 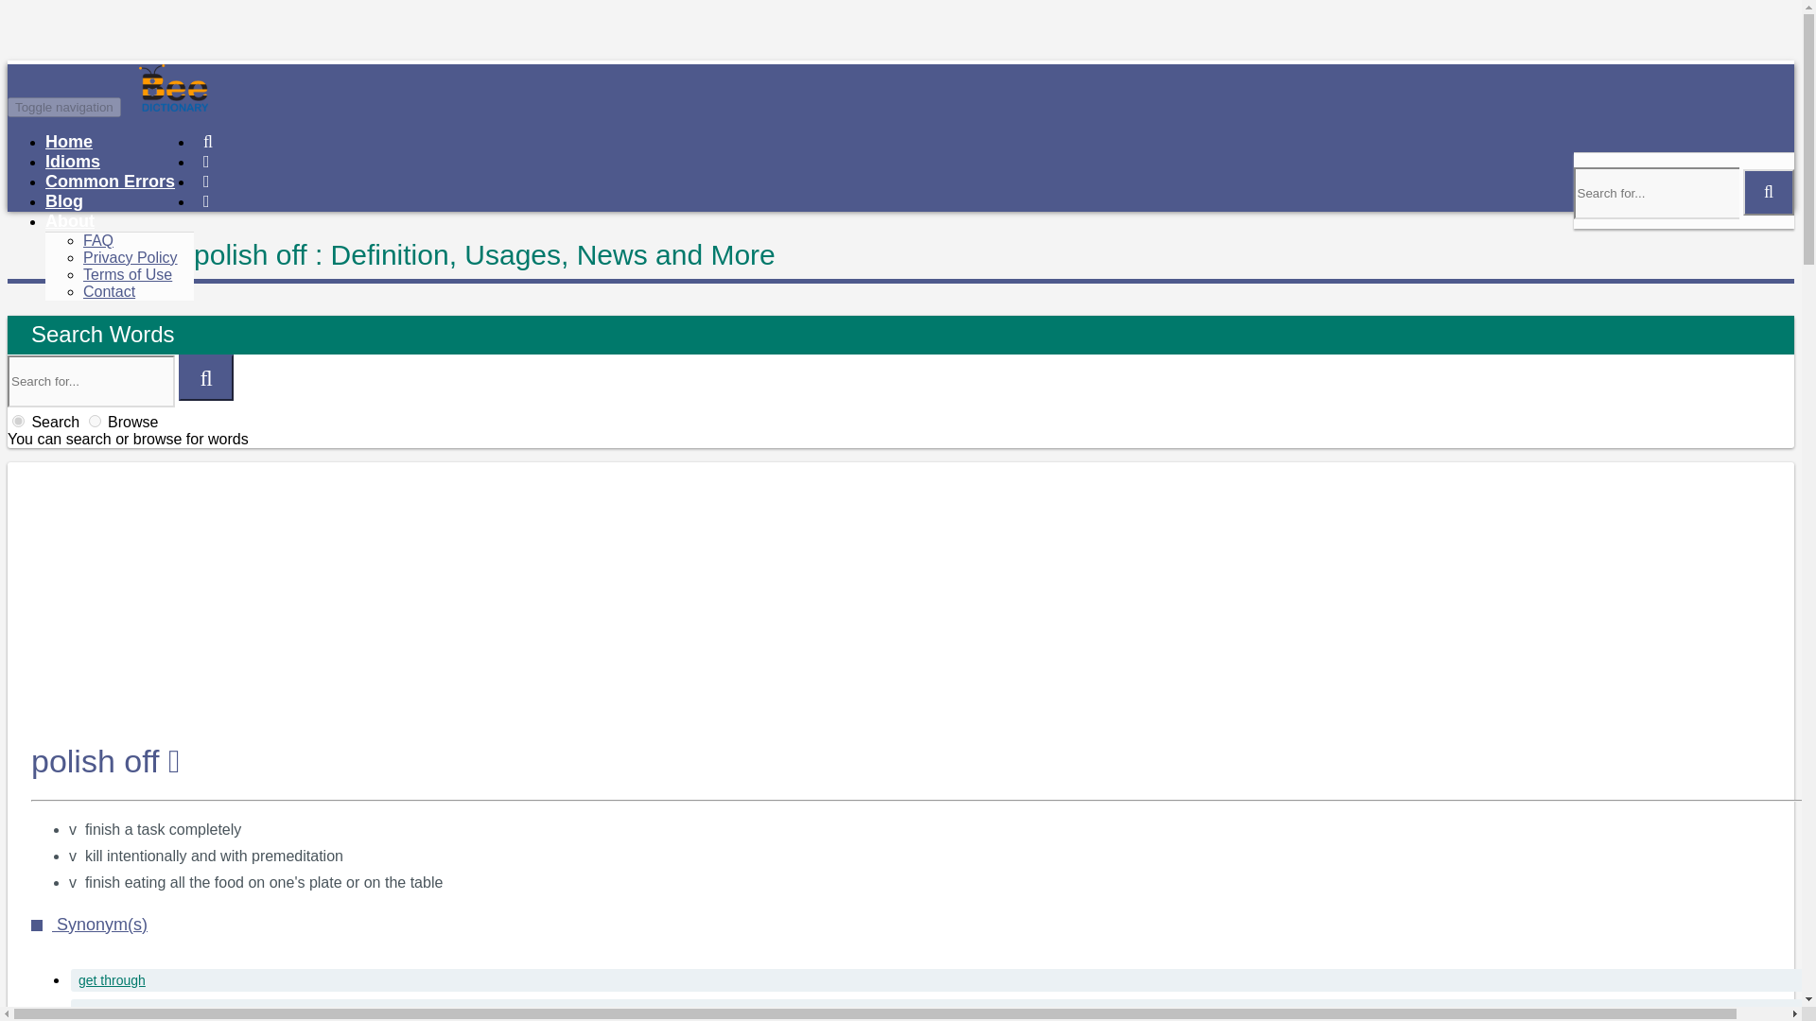 I want to click on Toggle navigation, so click(x=64, y=107).